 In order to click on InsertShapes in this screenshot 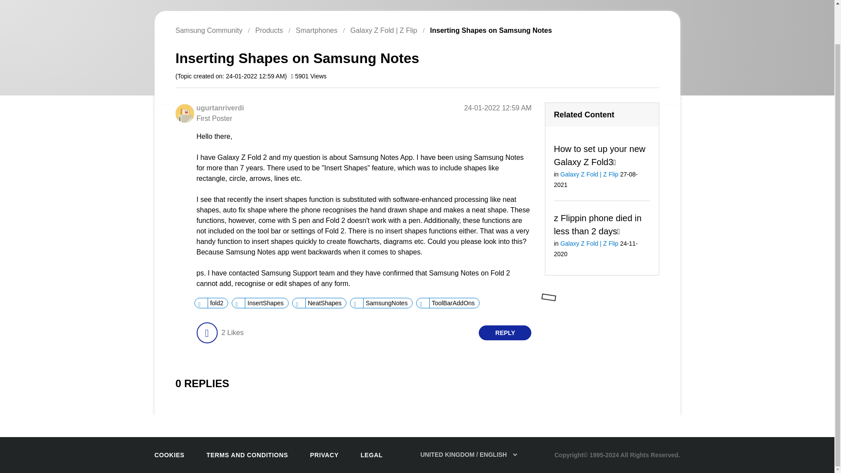, I will do `click(265, 303)`.